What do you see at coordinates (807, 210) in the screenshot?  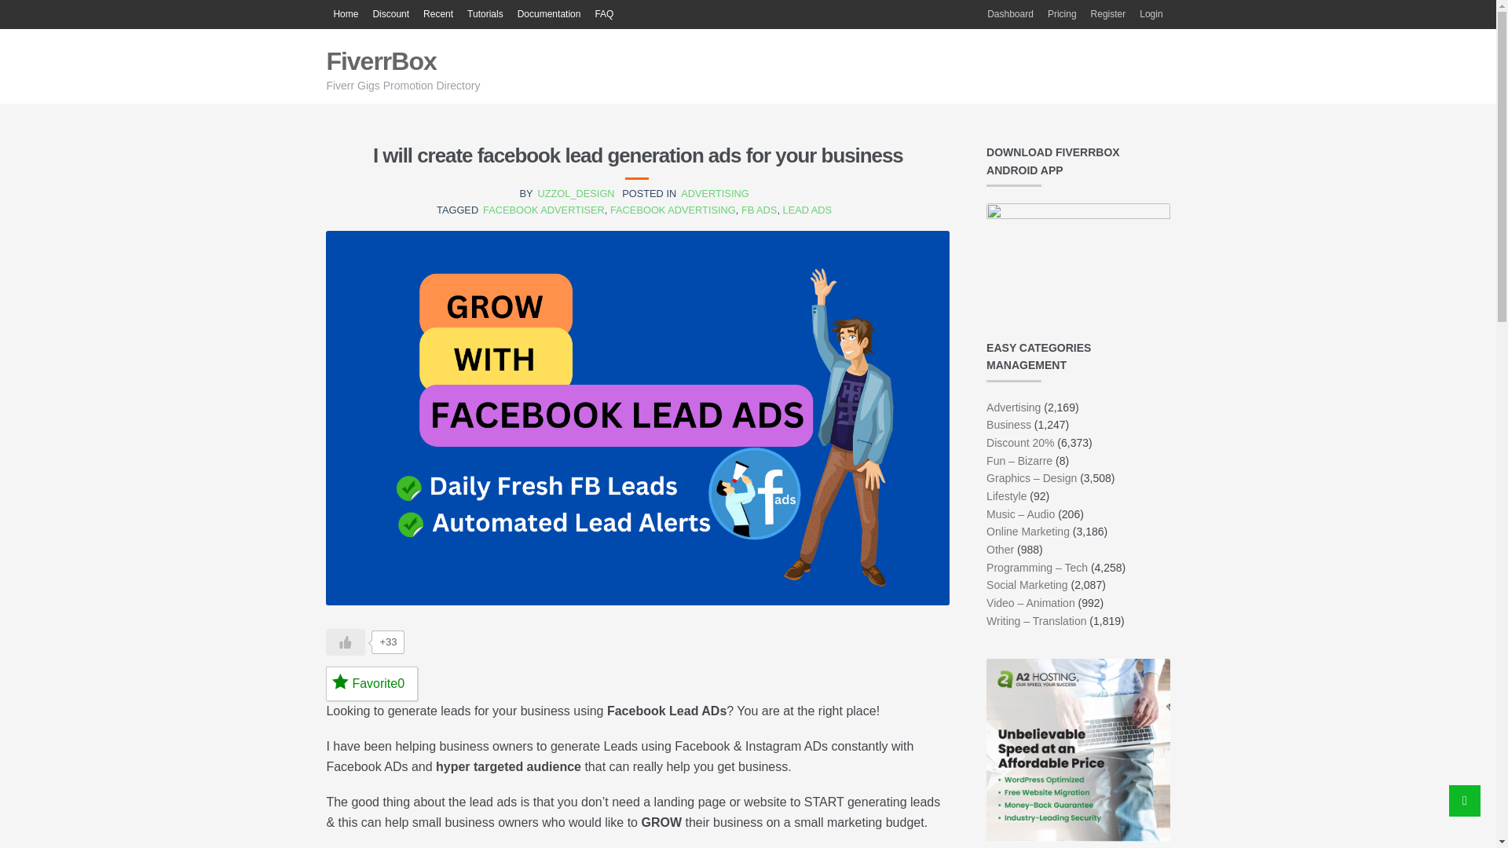 I see `LEAD ADS` at bounding box center [807, 210].